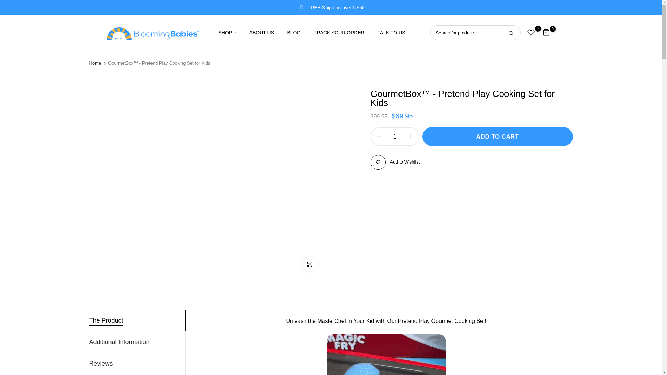 This screenshot has width=667, height=375. I want to click on SHOP, so click(230, 33).